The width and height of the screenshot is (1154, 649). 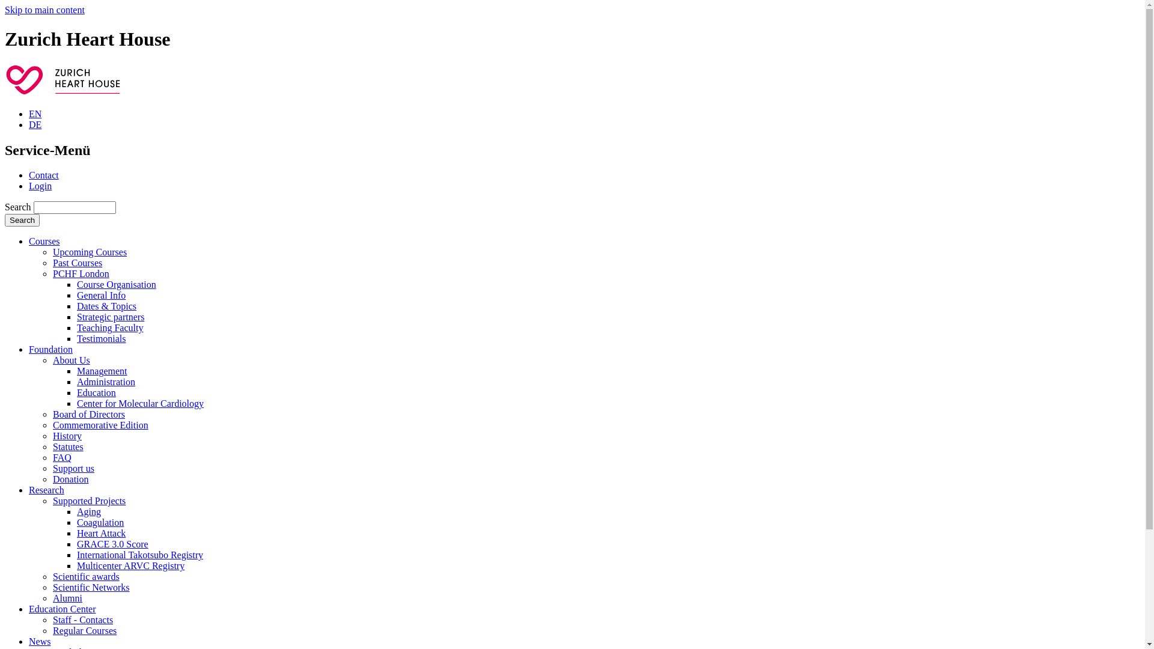 I want to click on Strategic partners, so click(x=111, y=317).